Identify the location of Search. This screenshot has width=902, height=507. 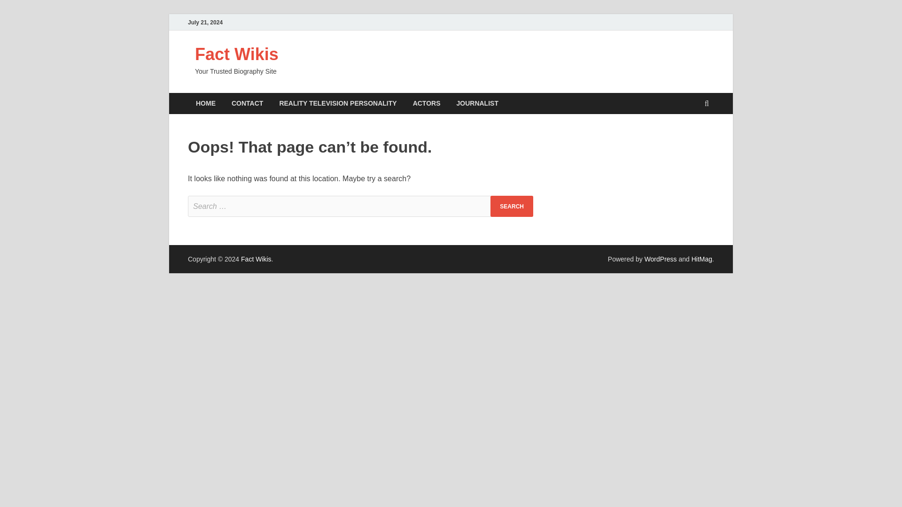
(512, 206).